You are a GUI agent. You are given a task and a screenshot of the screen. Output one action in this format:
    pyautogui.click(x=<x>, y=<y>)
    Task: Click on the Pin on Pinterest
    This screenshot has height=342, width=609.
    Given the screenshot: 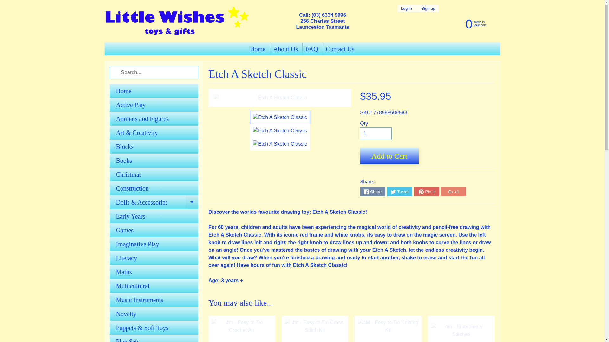 What is the action you would take?
    pyautogui.click(x=426, y=192)
    